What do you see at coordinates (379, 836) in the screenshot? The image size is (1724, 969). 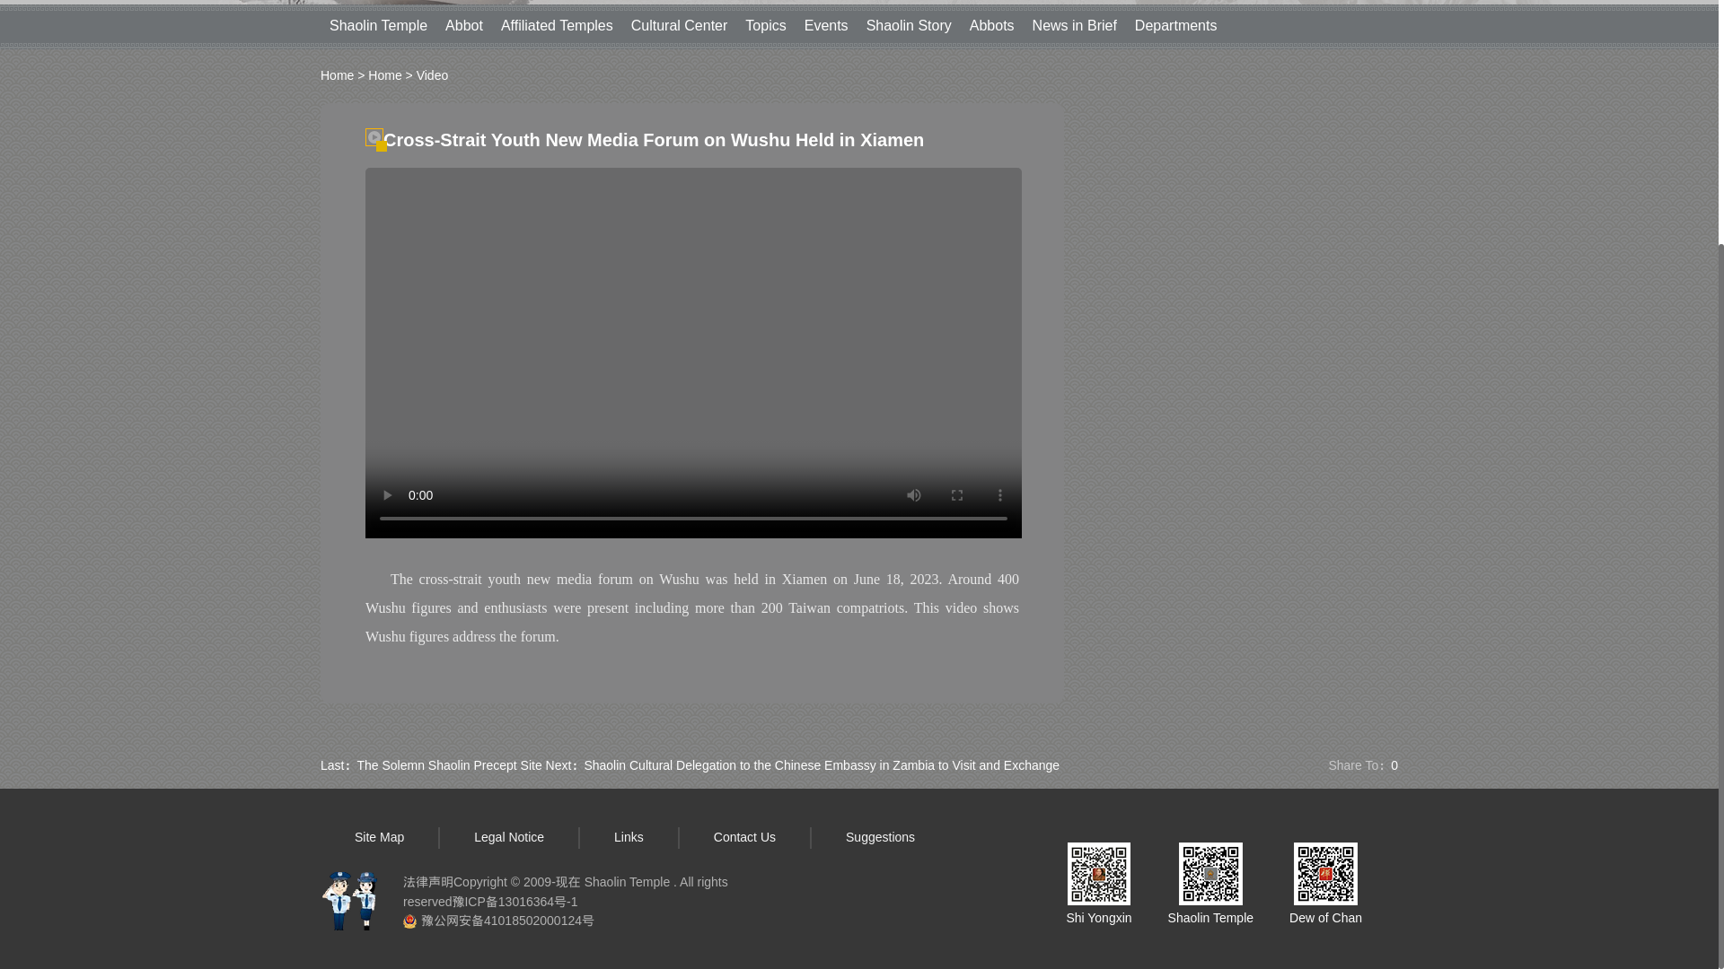 I see `Site Map` at bounding box center [379, 836].